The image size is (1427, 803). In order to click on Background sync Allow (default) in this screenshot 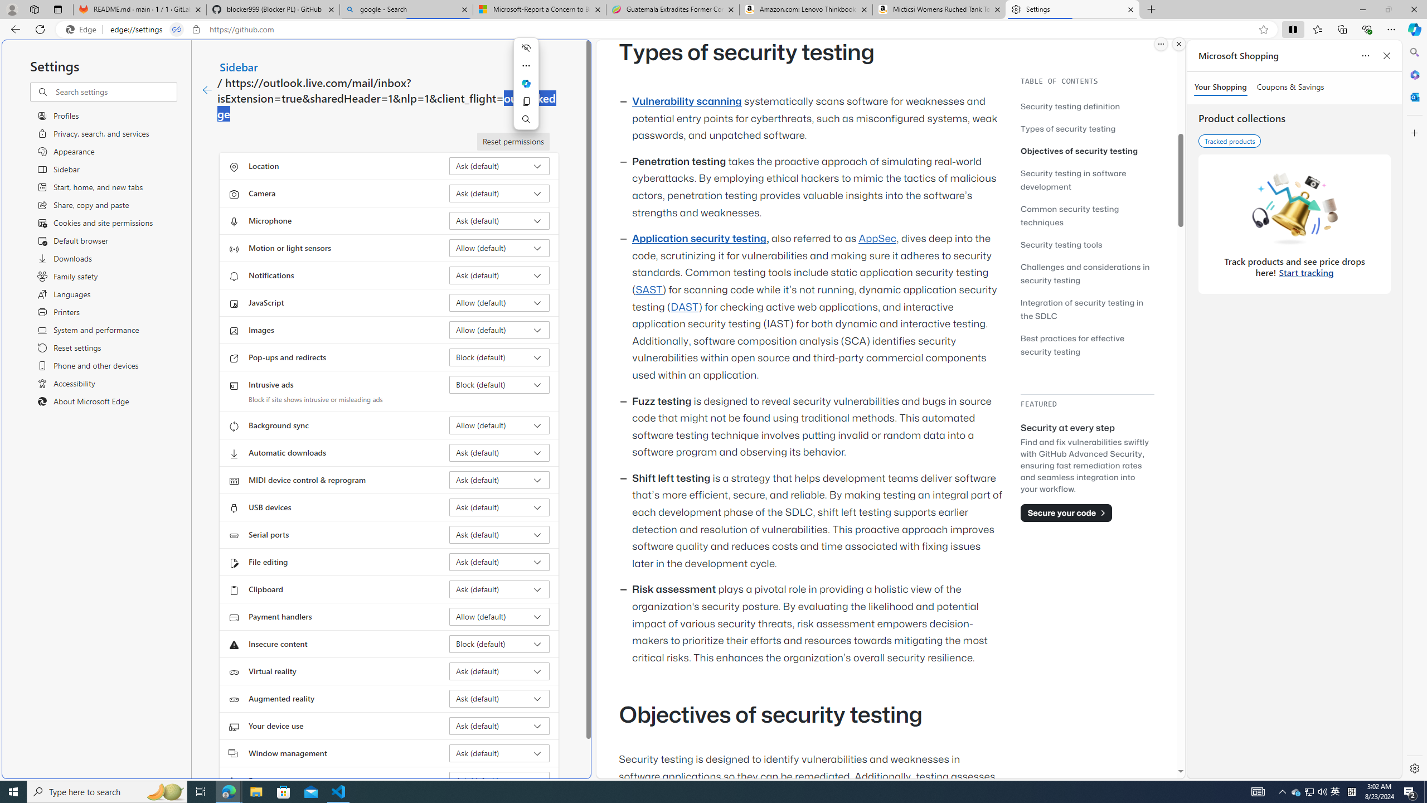, I will do `click(499, 425)`.